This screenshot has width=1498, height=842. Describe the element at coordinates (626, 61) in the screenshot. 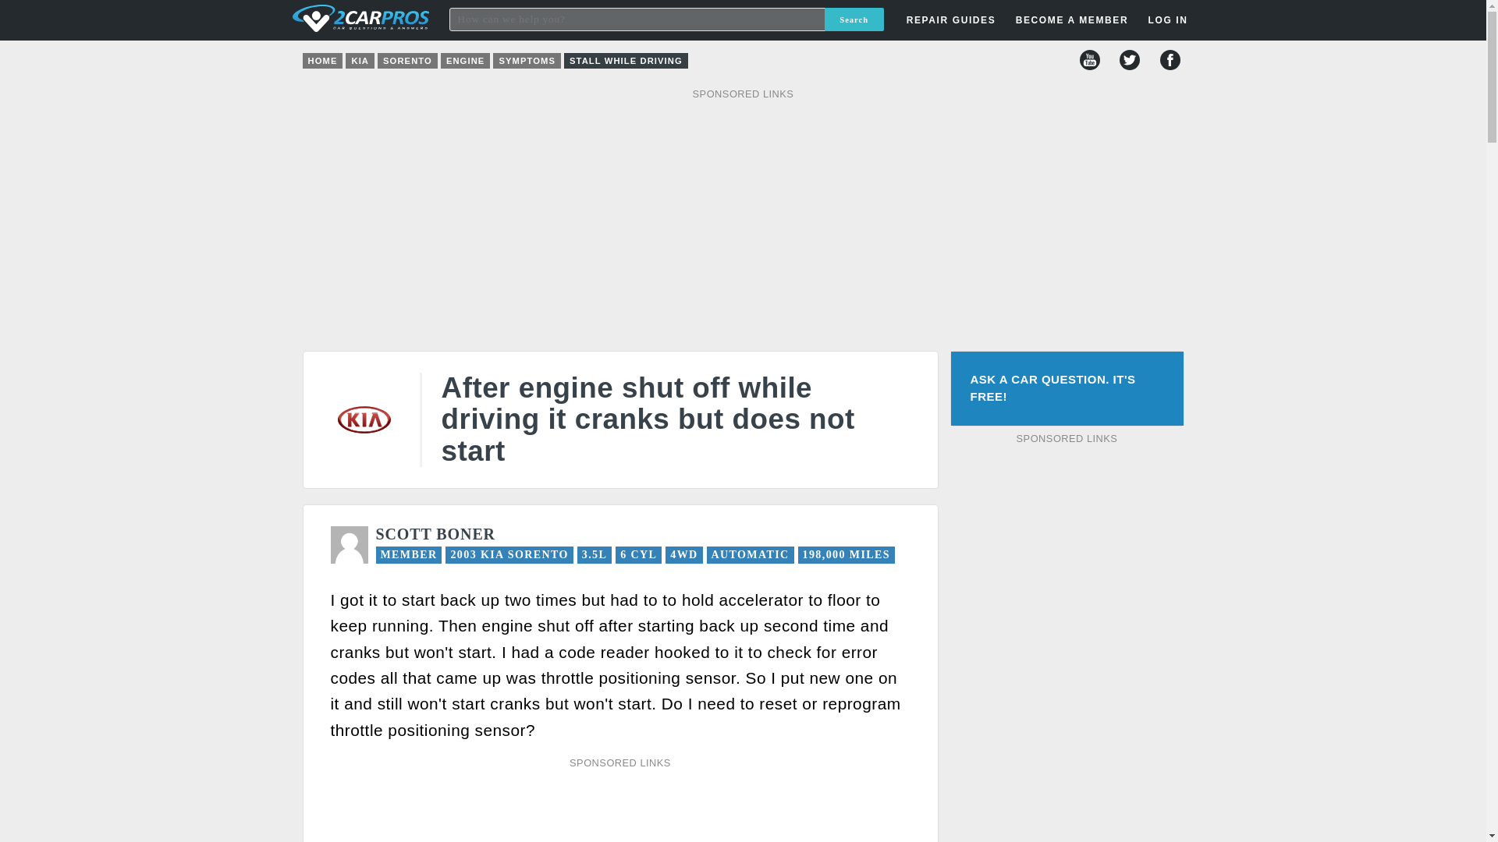

I see `STALL WHILE DRIVING` at that location.